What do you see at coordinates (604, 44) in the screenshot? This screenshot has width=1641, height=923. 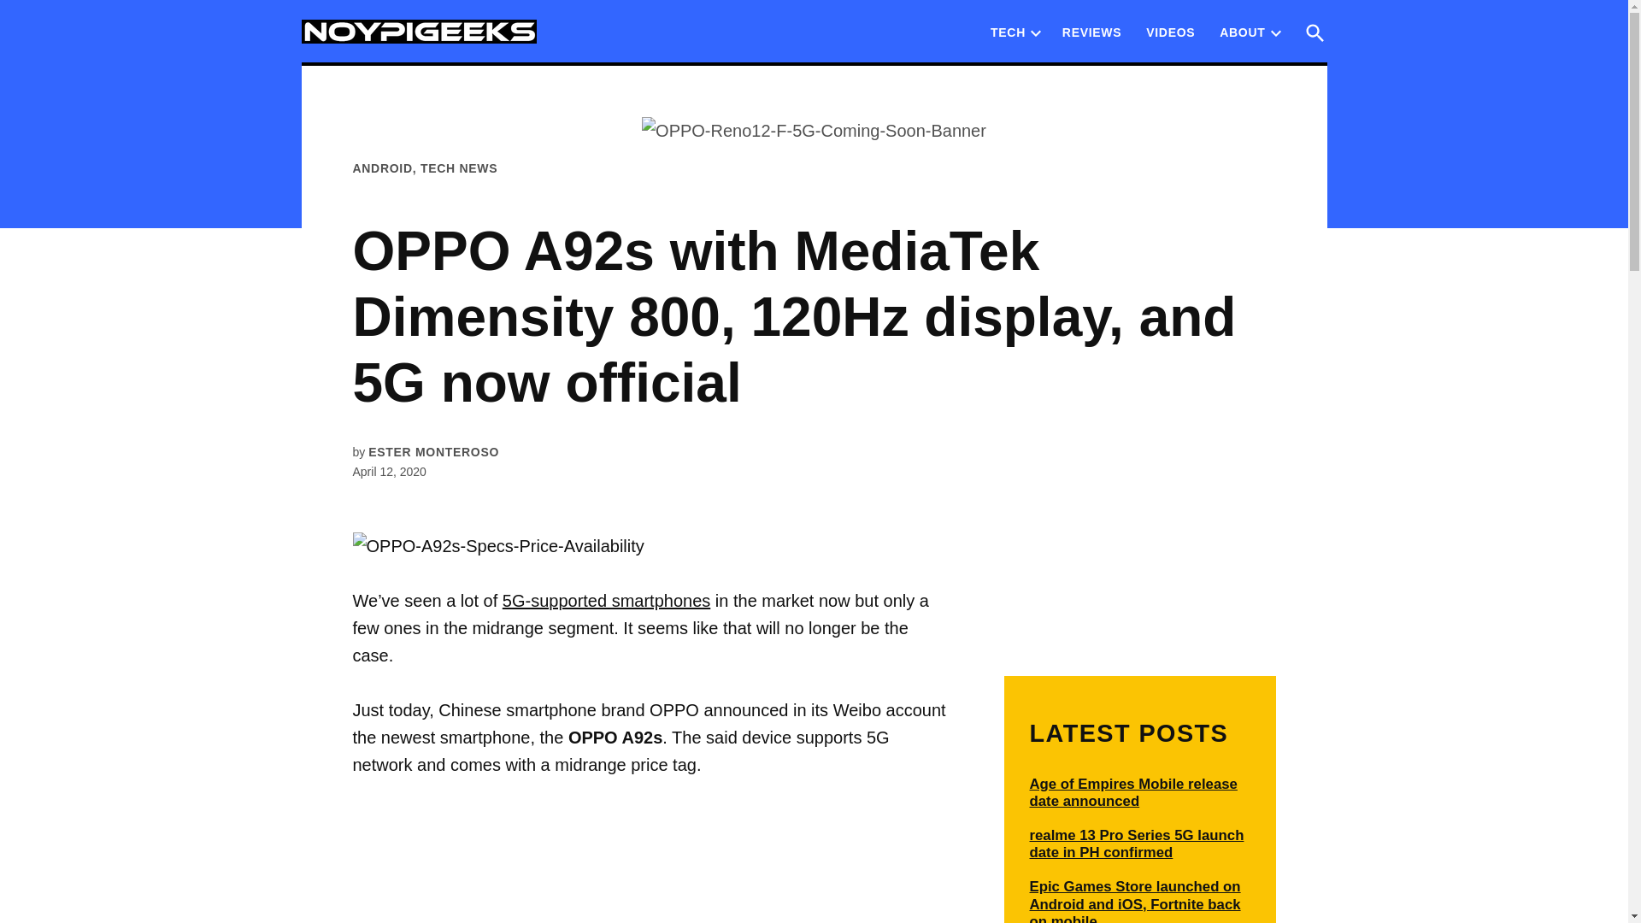 I see `NoypiGeeks` at bounding box center [604, 44].